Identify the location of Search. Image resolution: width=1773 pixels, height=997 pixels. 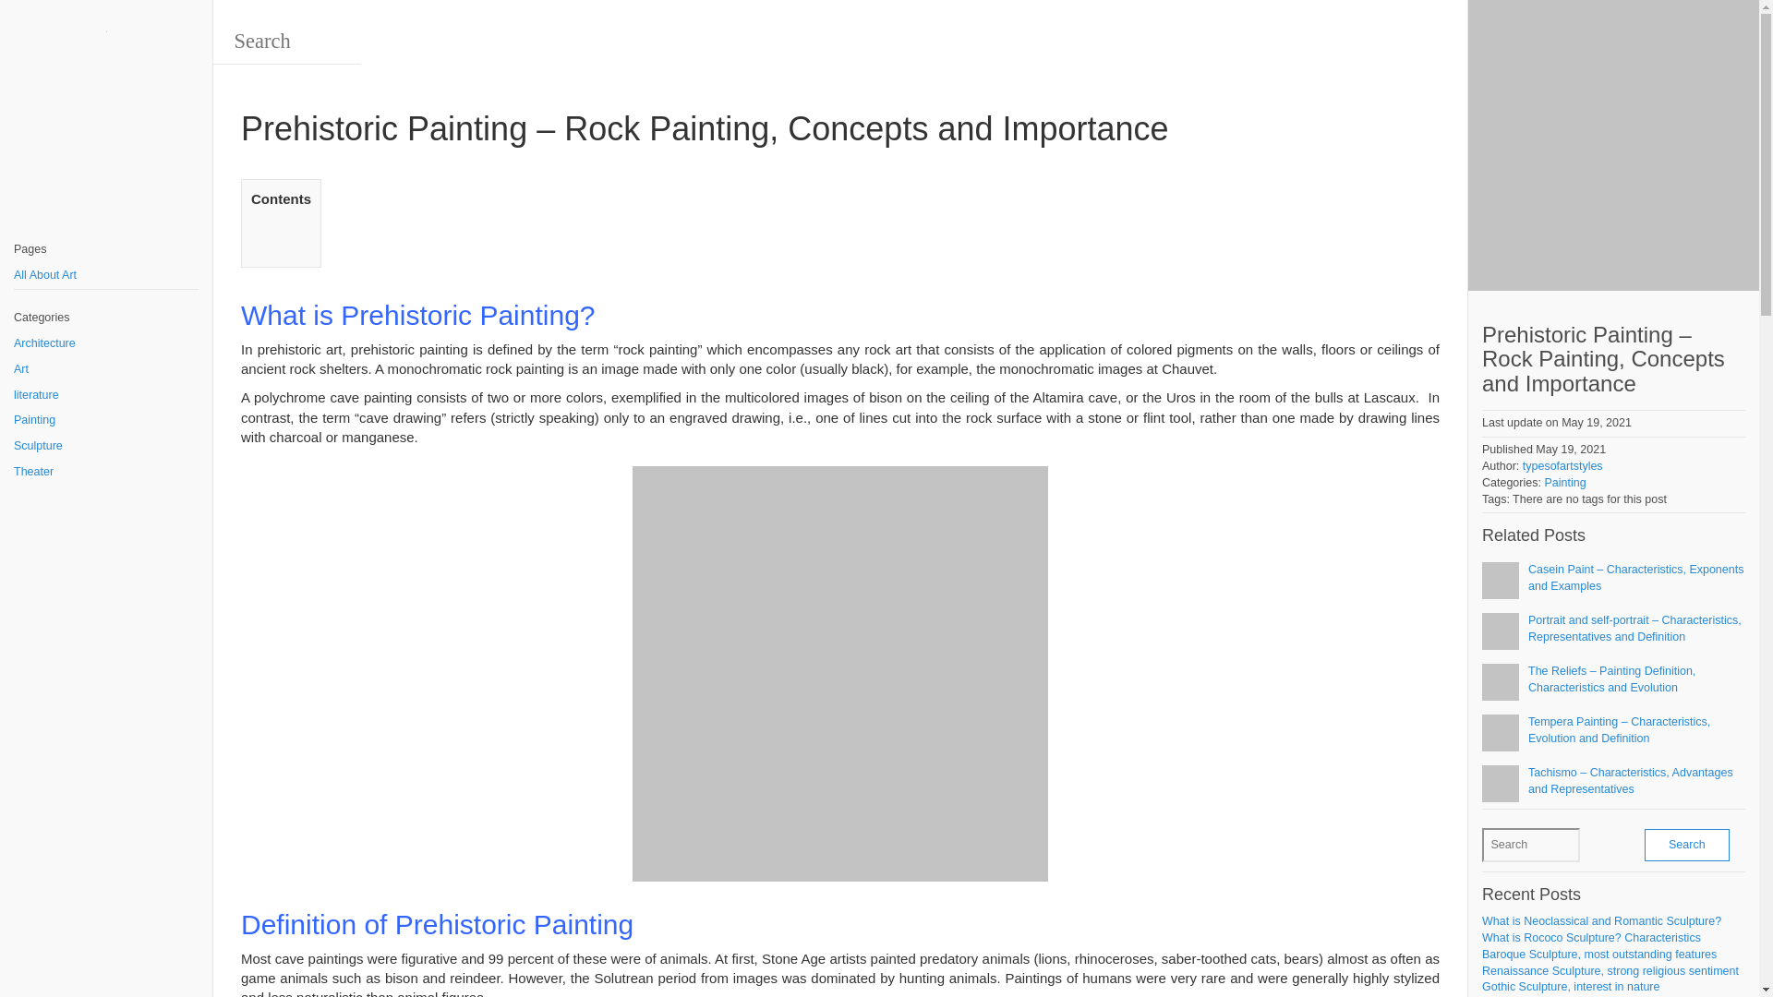
(1687, 845).